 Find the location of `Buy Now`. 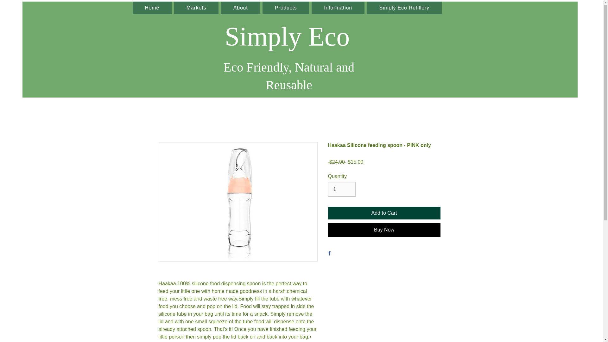

Buy Now is located at coordinates (384, 230).